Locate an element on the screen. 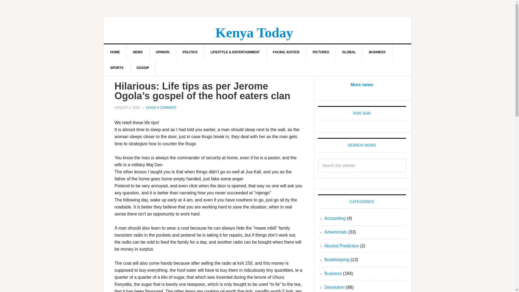  Bookkeeping is located at coordinates (337, 260).